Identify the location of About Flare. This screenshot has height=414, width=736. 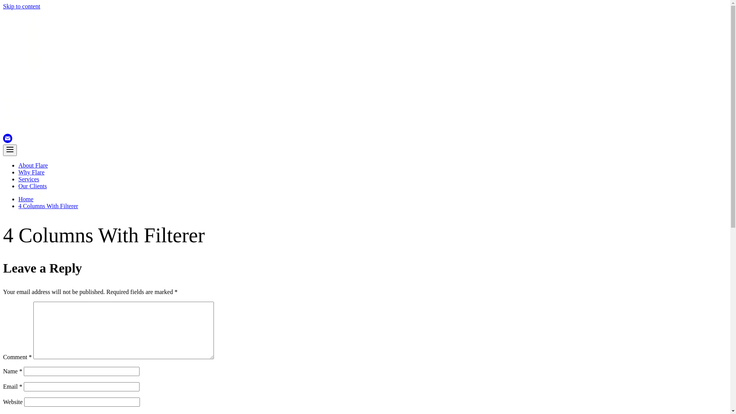
(33, 166).